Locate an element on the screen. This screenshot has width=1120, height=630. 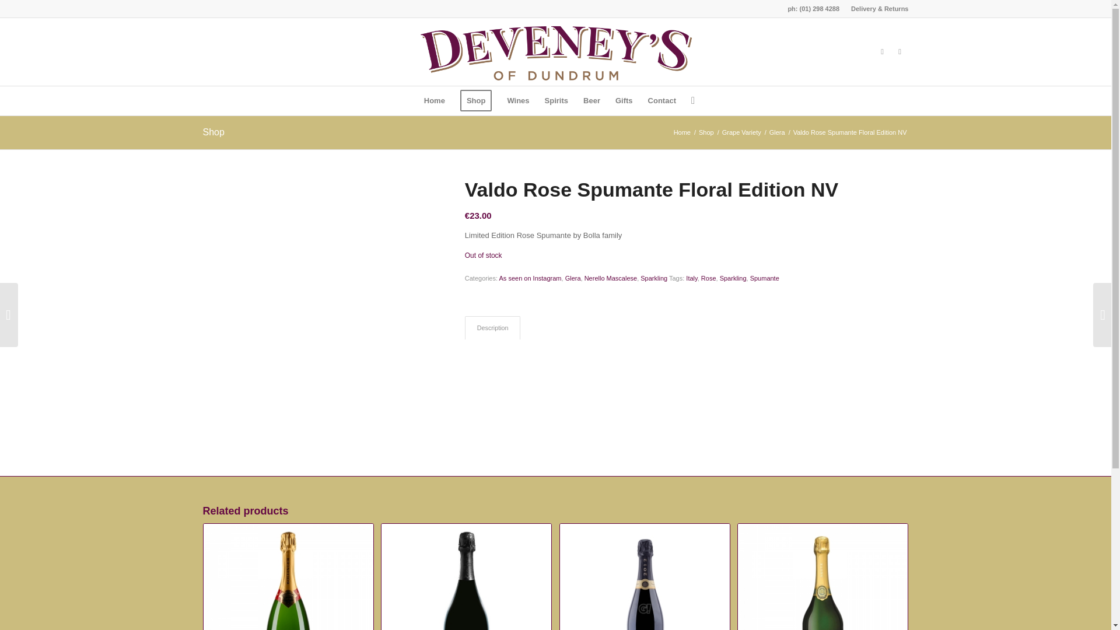
Instagram is located at coordinates (882, 51).